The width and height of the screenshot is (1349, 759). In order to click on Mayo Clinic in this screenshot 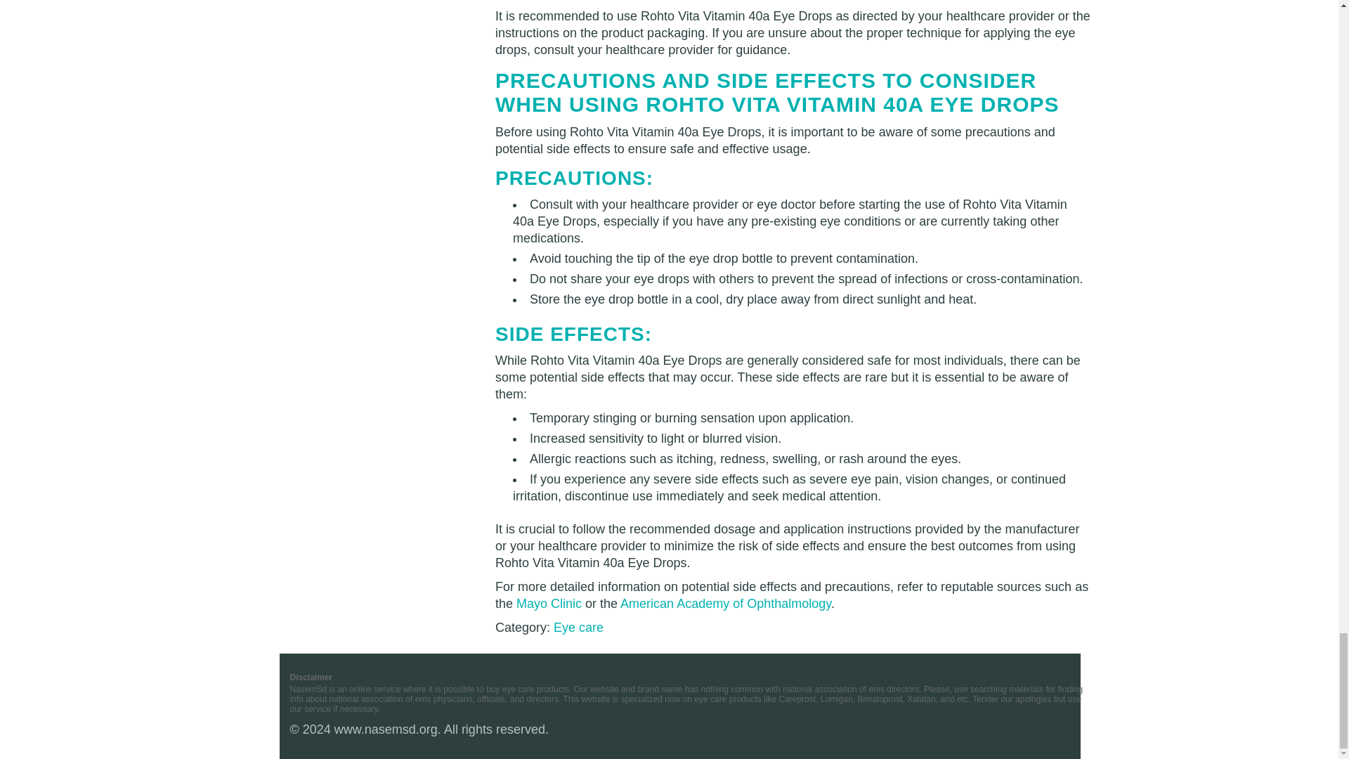, I will do `click(549, 603)`.